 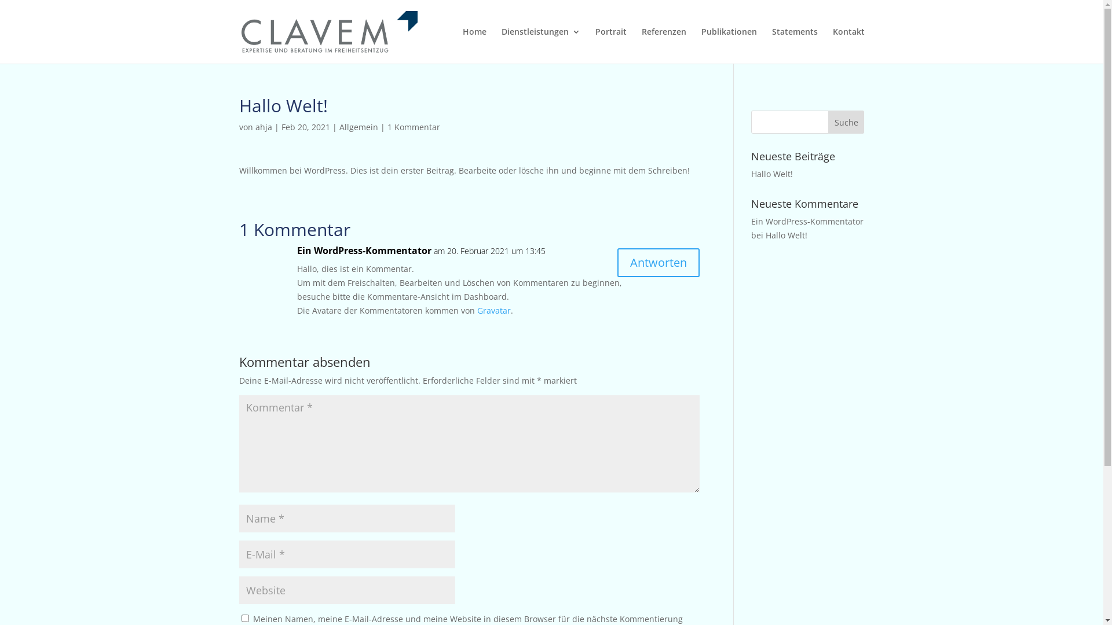 What do you see at coordinates (611, 46) in the screenshot?
I see `Portrait` at bounding box center [611, 46].